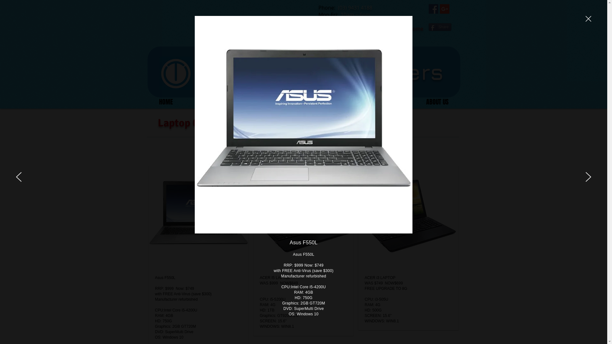  What do you see at coordinates (440, 27) in the screenshot?
I see `Share` at bounding box center [440, 27].